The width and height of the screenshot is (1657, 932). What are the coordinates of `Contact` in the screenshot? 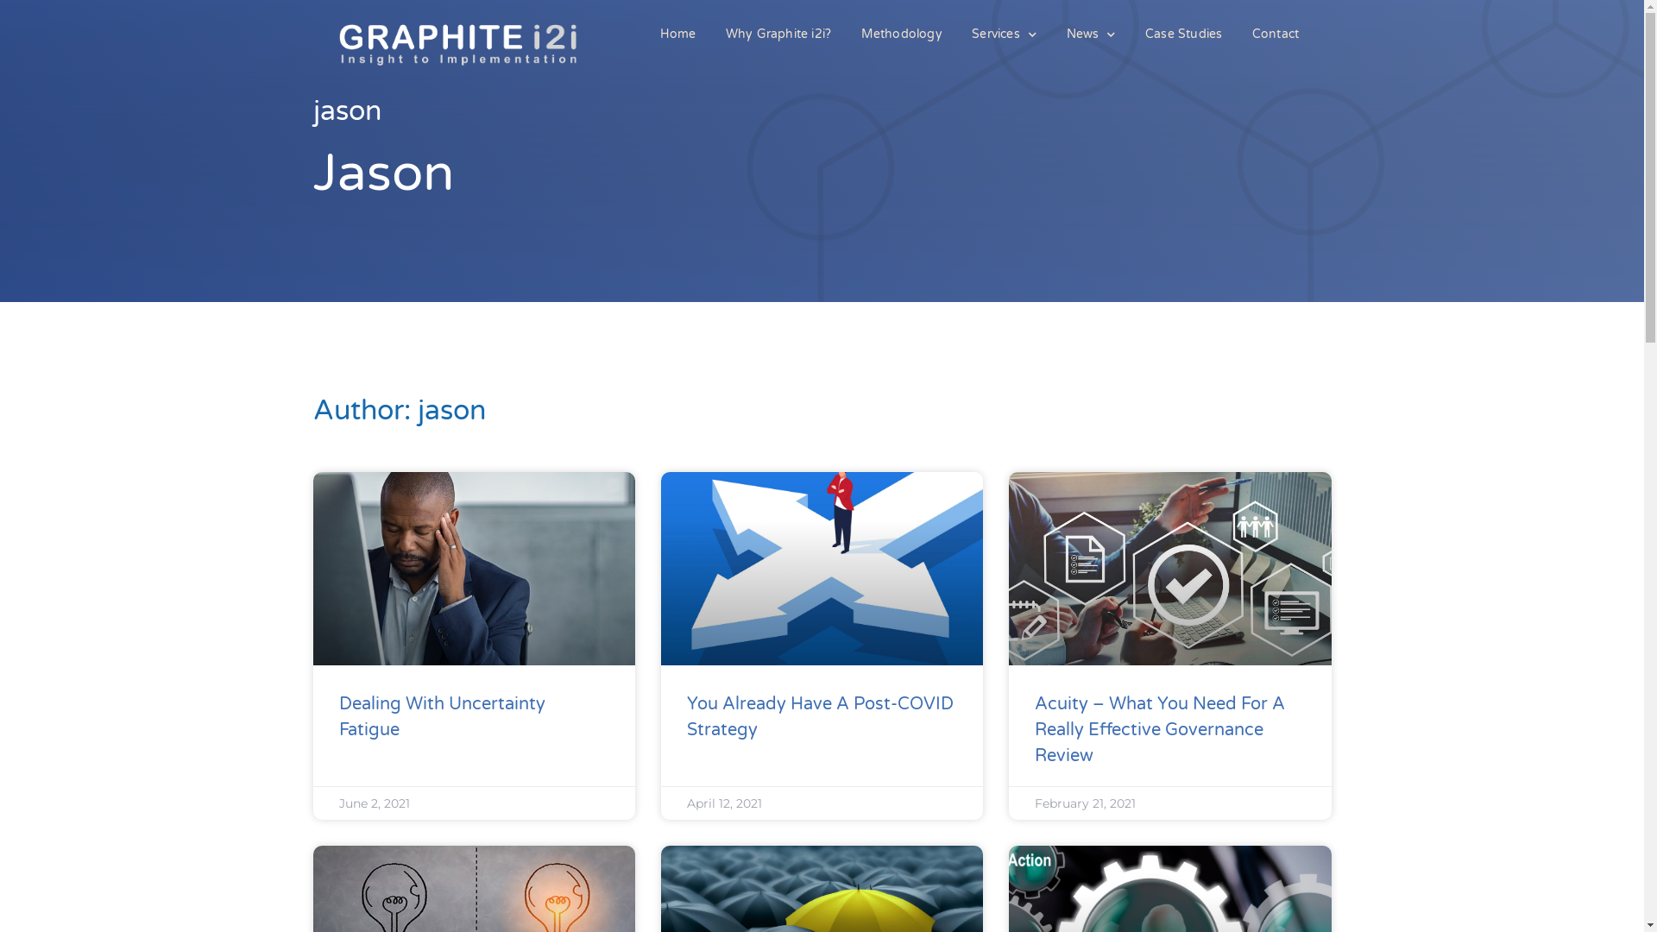 It's located at (1276, 35).